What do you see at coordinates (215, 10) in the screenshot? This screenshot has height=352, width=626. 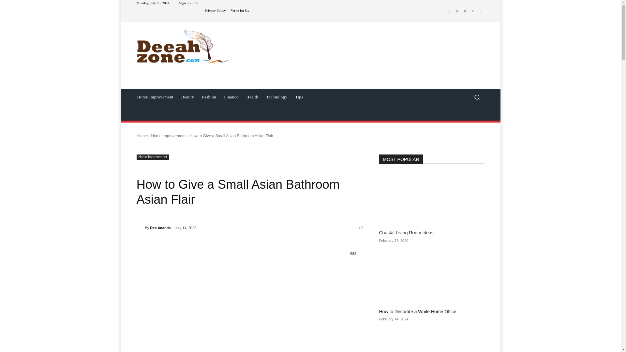 I see `Privacy Policy` at bounding box center [215, 10].